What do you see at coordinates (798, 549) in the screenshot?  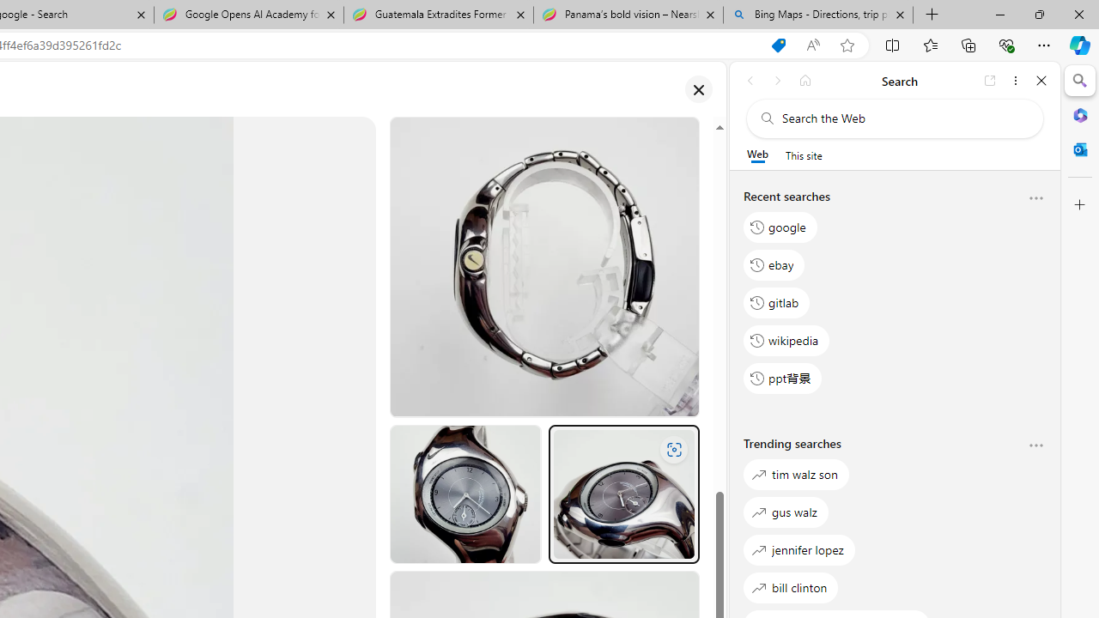 I see `jennifer lopez` at bounding box center [798, 549].